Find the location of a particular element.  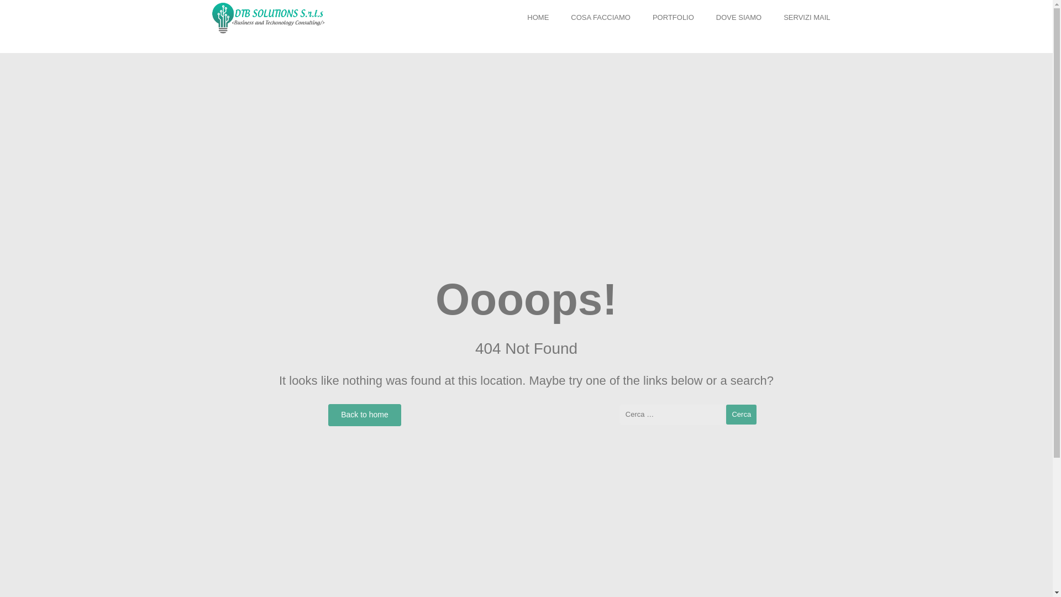

Portfolio is located at coordinates (673, 18).